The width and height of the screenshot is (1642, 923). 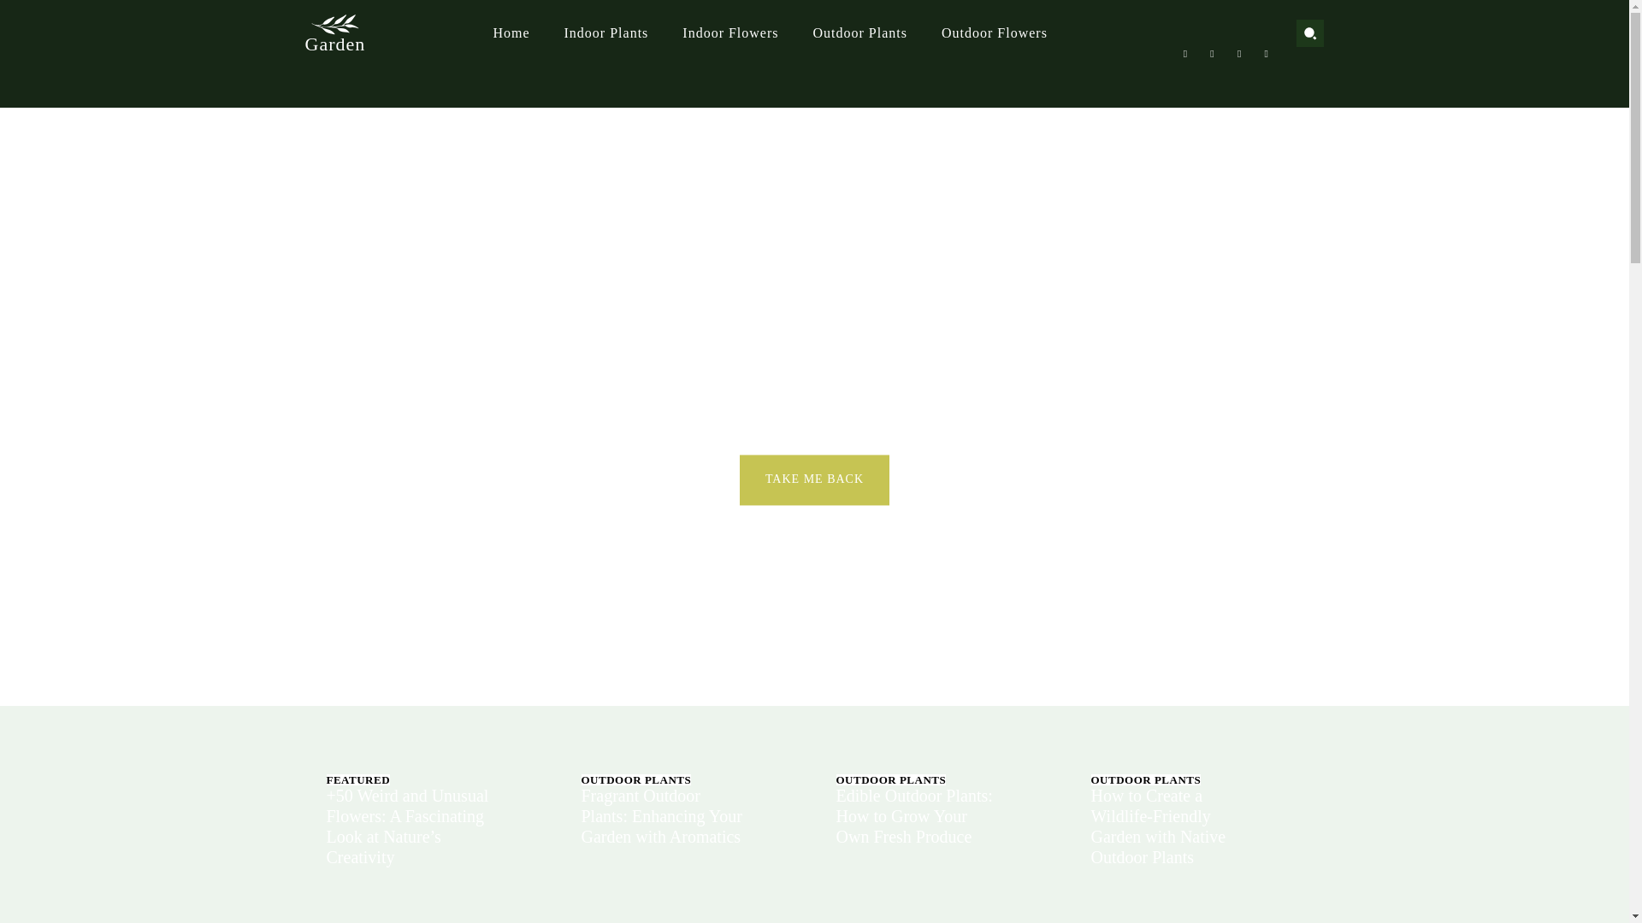 I want to click on Twitter, so click(x=1238, y=53).